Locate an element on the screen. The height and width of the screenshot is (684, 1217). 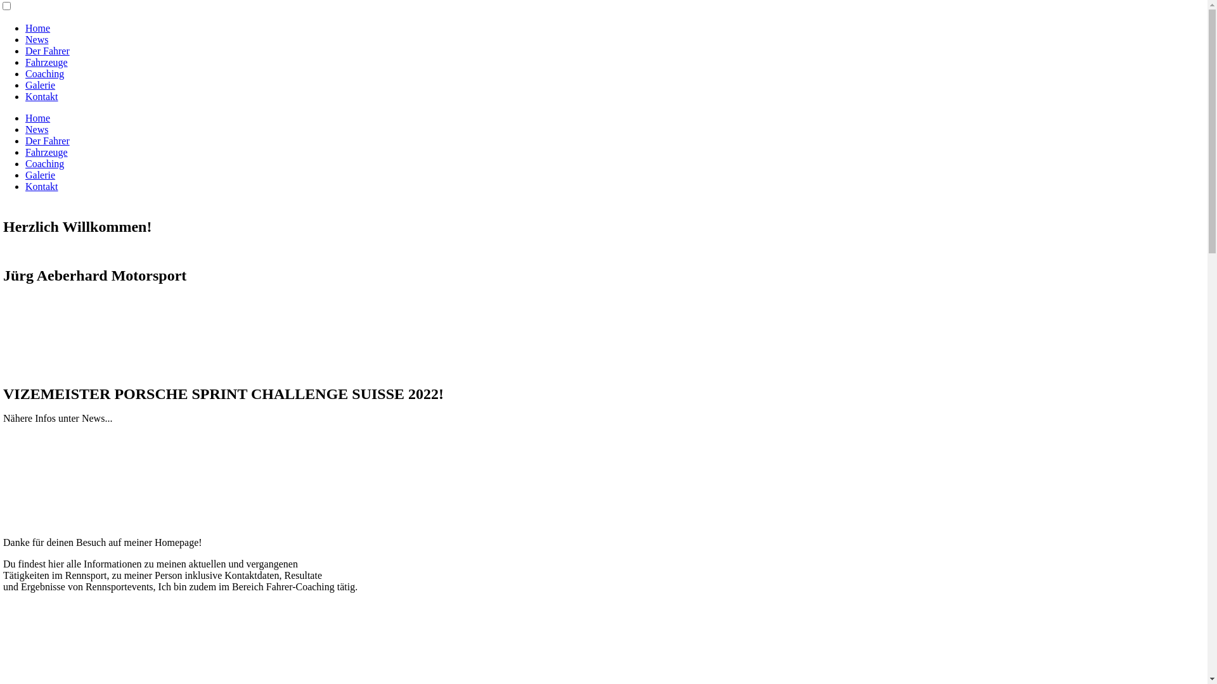
Kontakt is located at coordinates (42, 186).